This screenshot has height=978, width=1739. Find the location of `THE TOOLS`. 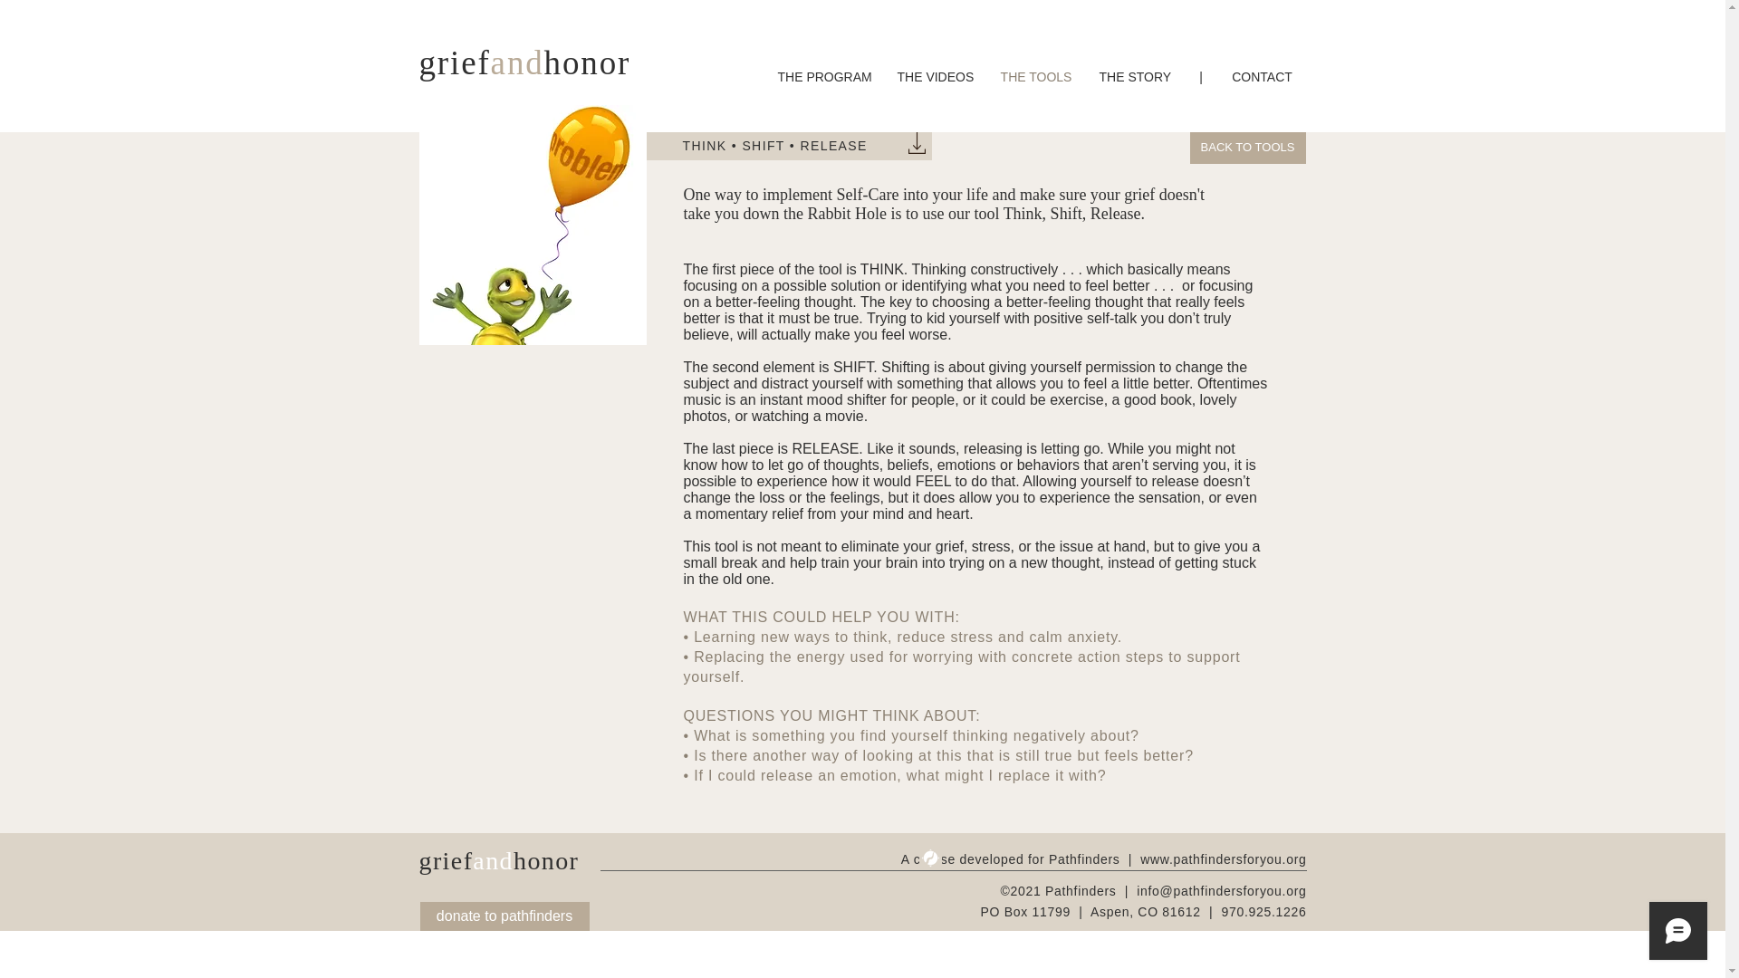

THE TOOLS is located at coordinates (1036, 77).